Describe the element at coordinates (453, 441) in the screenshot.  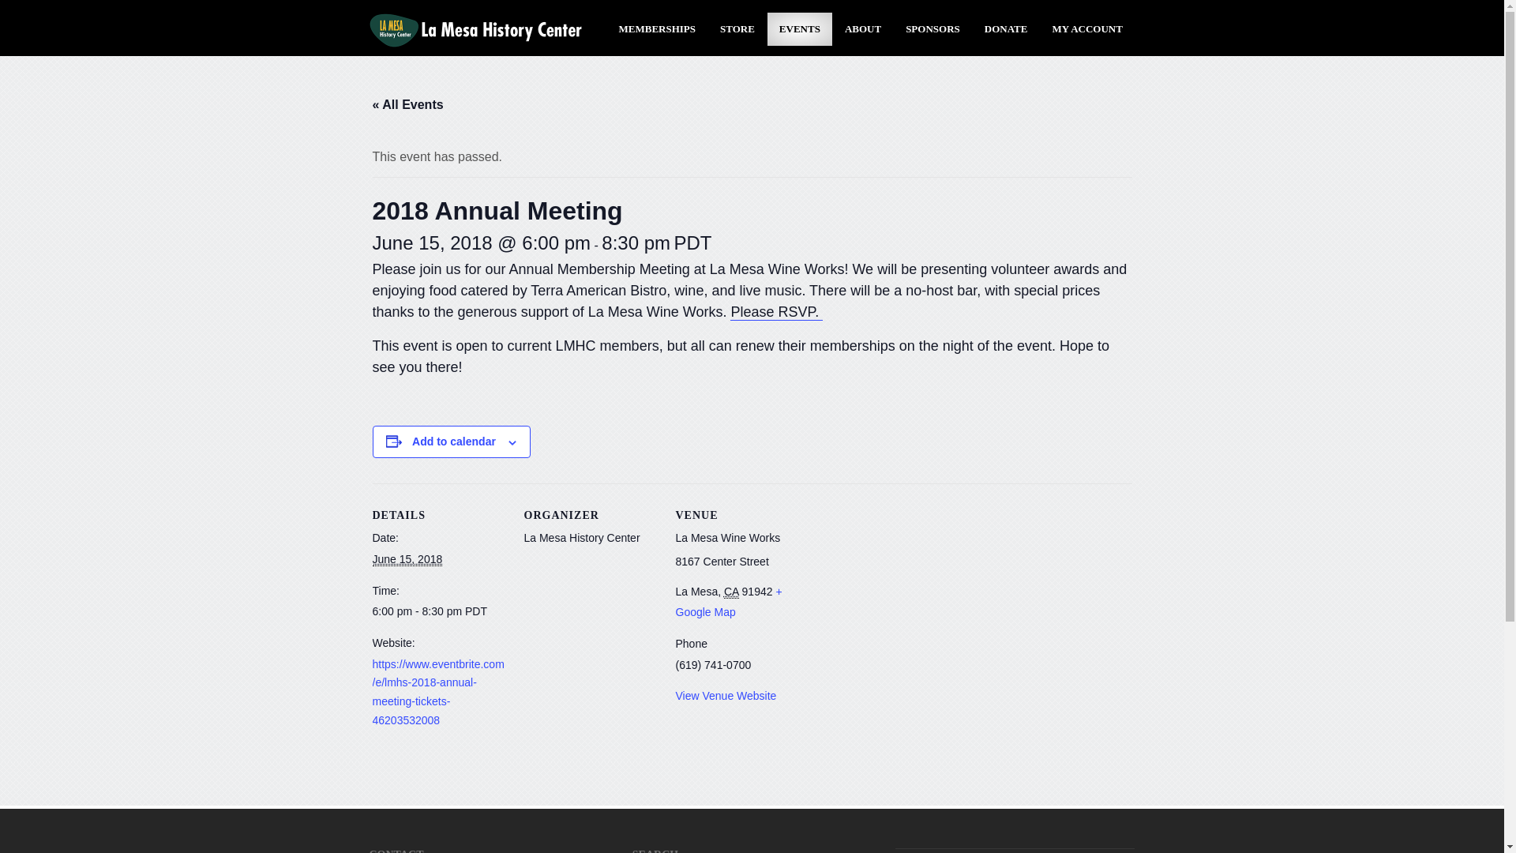
I see `Add to calendar` at that location.